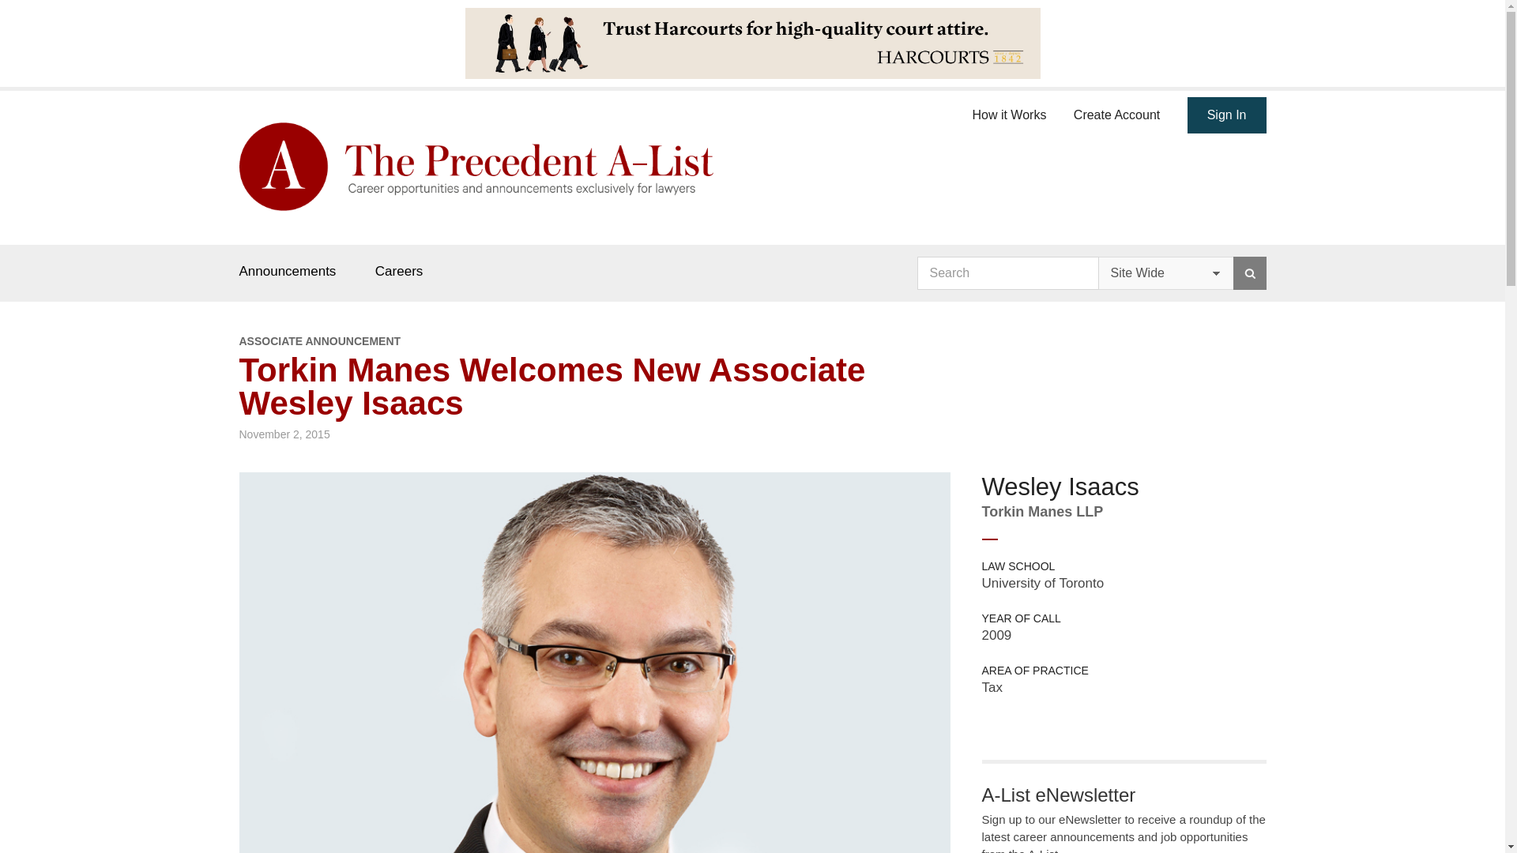  I want to click on Announcements, so click(286, 271).